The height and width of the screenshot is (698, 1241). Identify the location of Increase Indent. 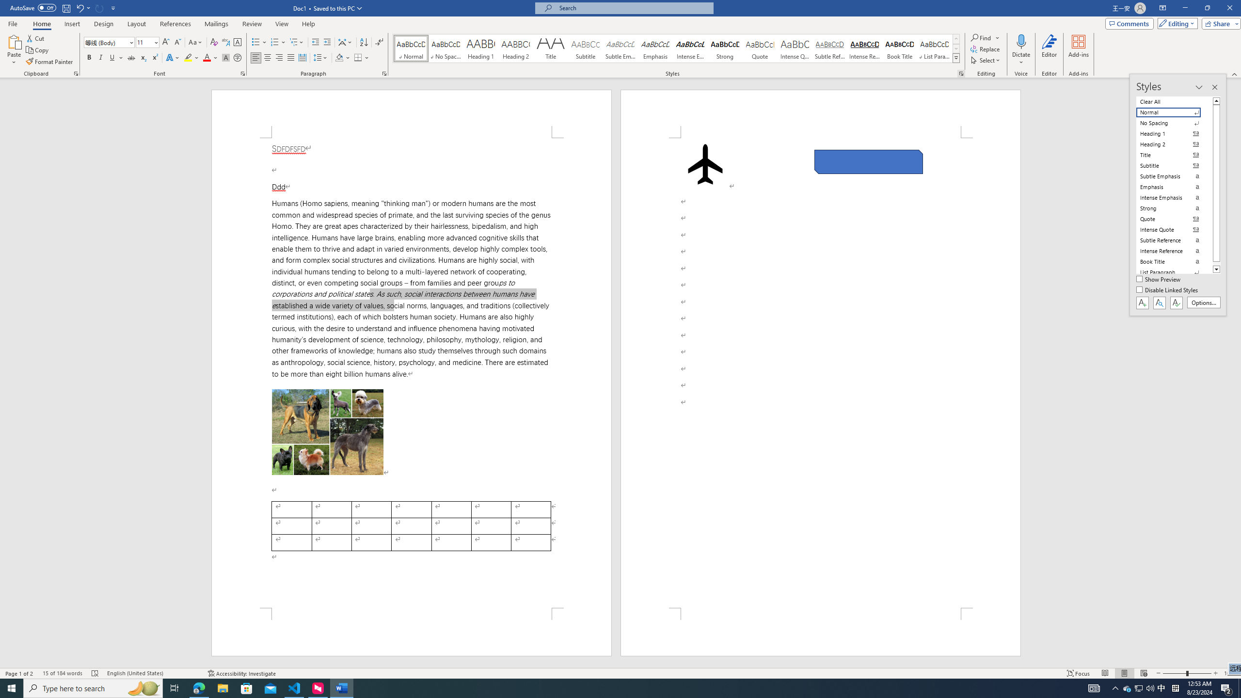
(327, 43).